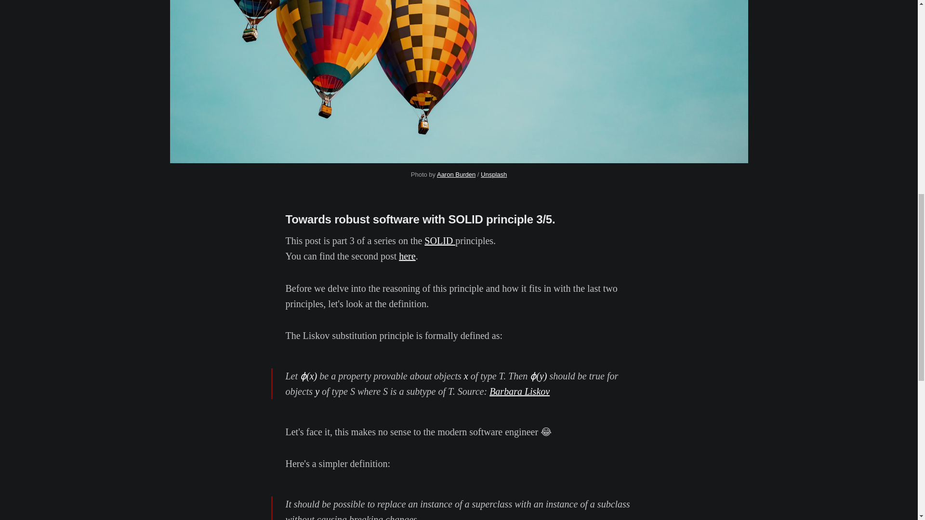  What do you see at coordinates (439, 241) in the screenshot?
I see `SOLID` at bounding box center [439, 241].